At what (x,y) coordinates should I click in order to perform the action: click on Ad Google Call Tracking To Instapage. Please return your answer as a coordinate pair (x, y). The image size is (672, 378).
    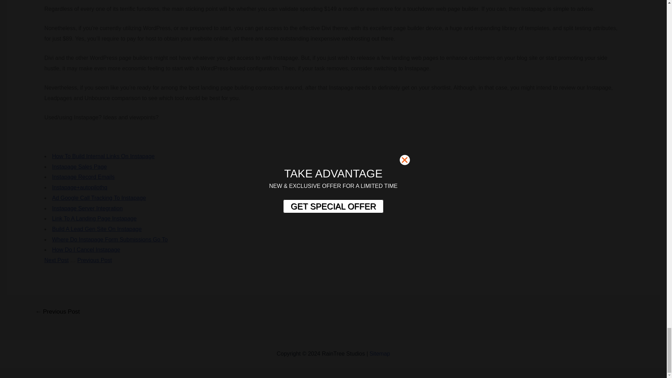
    Looking at the image, I should click on (99, 198).